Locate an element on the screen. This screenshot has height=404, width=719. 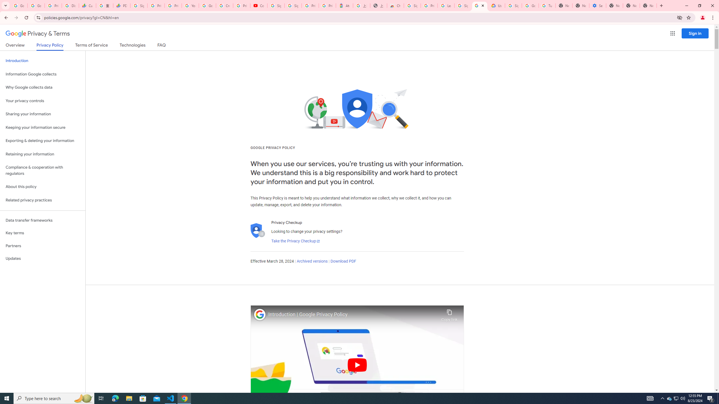
Play is located at coordinates (357, 365).